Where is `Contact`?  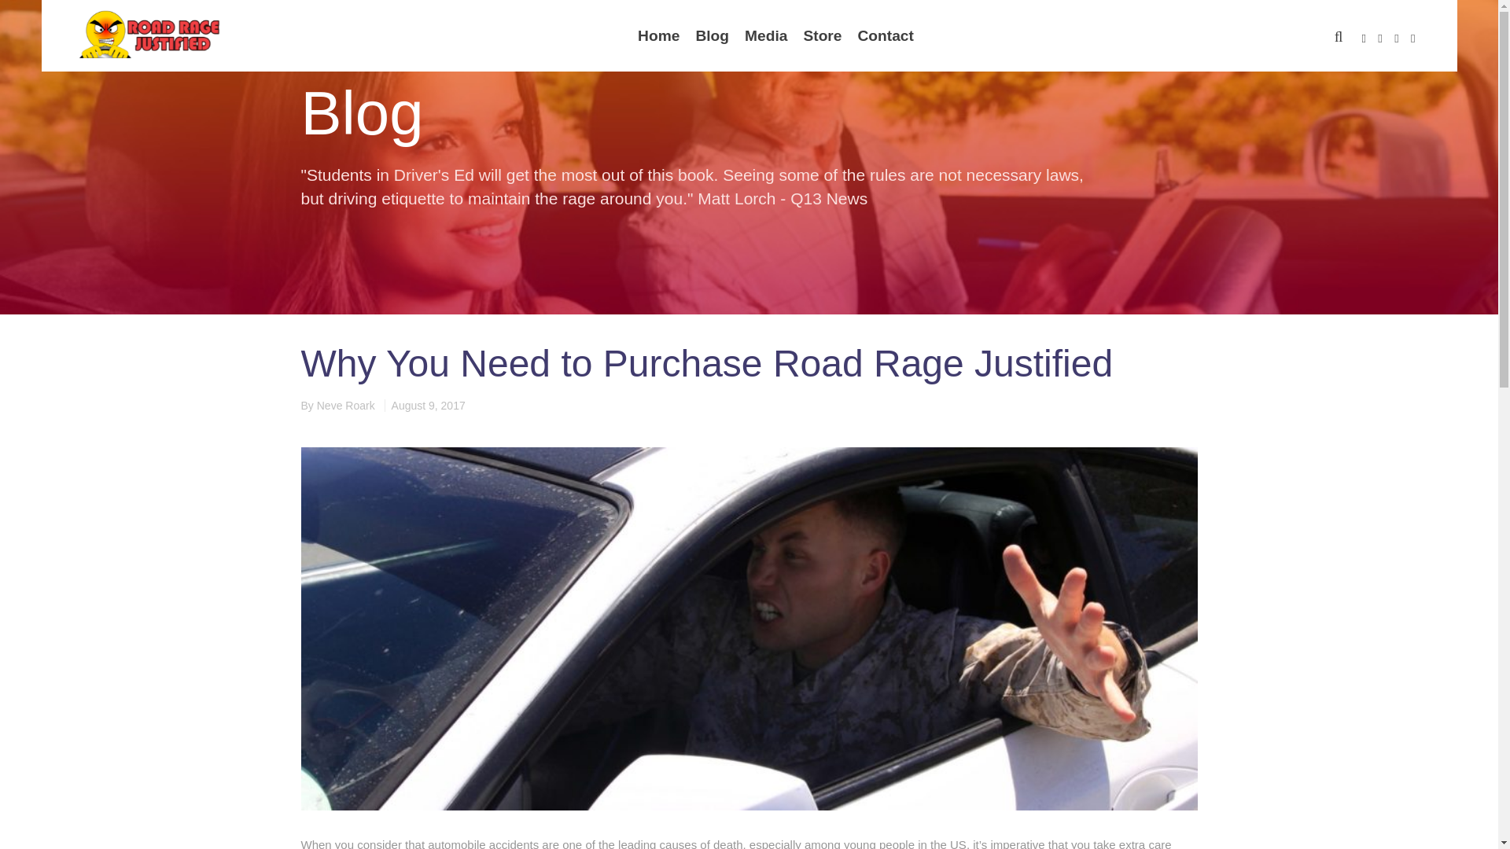 Contact is located at coordinates (885, 35).